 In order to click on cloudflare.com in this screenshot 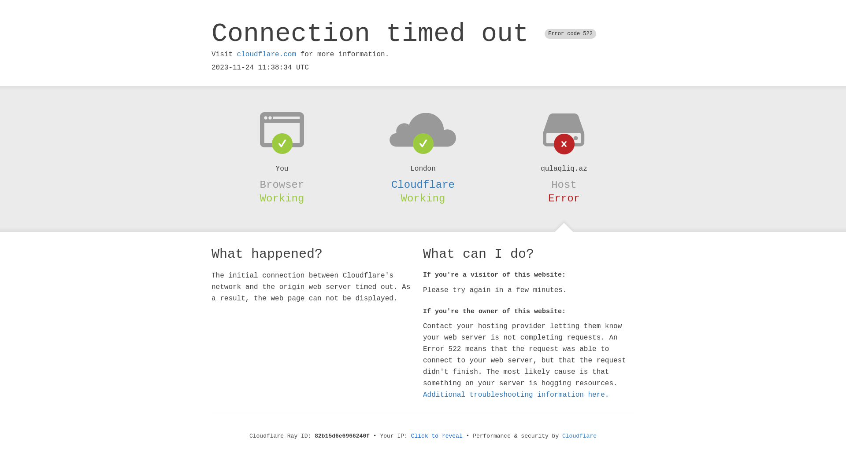, I will do `click(267, 55)`.